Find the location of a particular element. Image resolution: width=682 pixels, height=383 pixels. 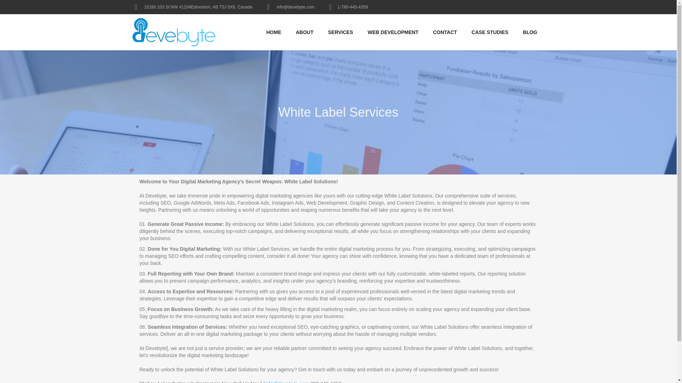

WEB DEVELOPMENT is located at coordinates (393, 32).